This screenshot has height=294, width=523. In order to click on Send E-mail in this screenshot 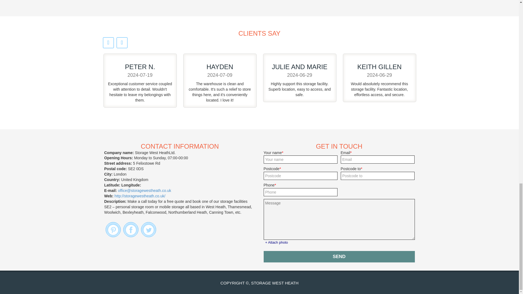, I will do `click(144, 191)`.